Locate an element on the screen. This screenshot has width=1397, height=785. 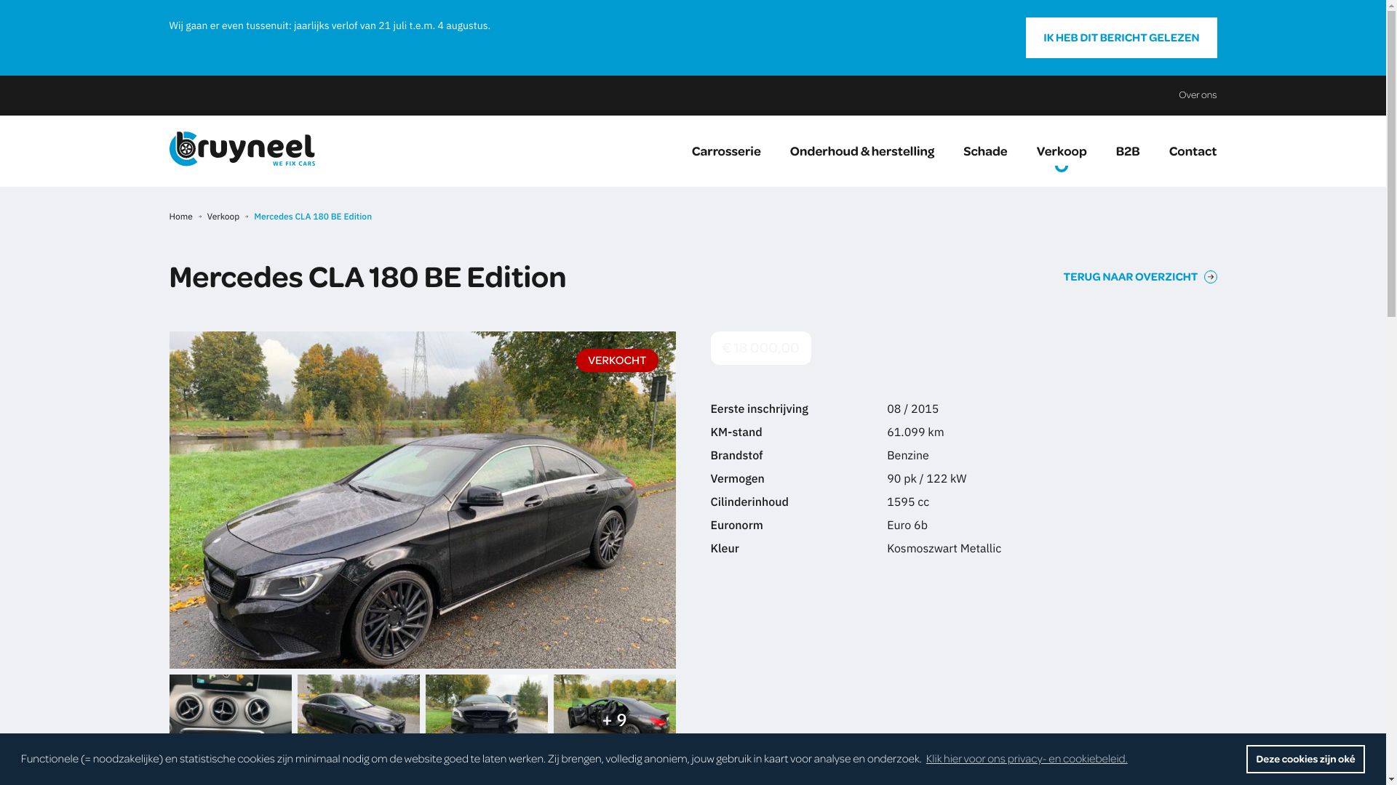
B2B is located at coordinates (1128, 151).